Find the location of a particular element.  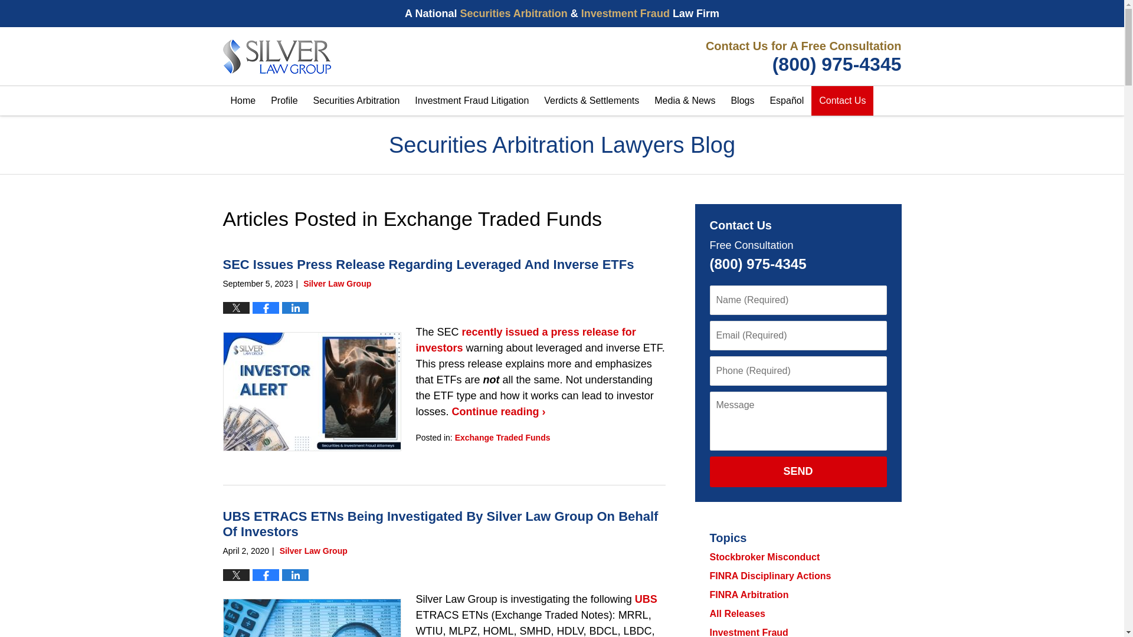

Investment Fraud Litigation is located at coordinates (471, 100).